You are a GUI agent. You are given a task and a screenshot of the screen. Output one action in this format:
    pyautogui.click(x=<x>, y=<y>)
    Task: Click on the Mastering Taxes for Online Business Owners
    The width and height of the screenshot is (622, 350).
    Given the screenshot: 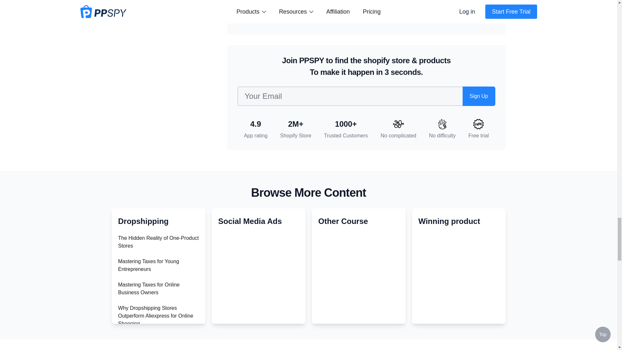 What is the action you would take?
    pyautogui.click(x=149, y=288)
    